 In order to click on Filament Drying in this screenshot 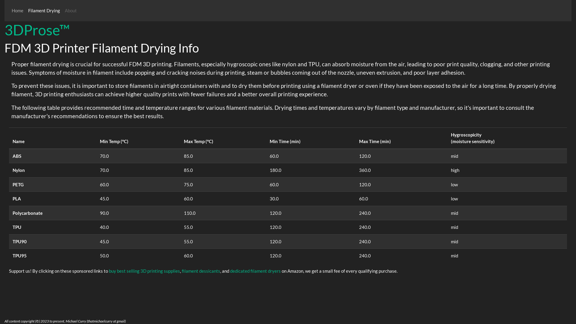, I will do `click(44, 11)`.